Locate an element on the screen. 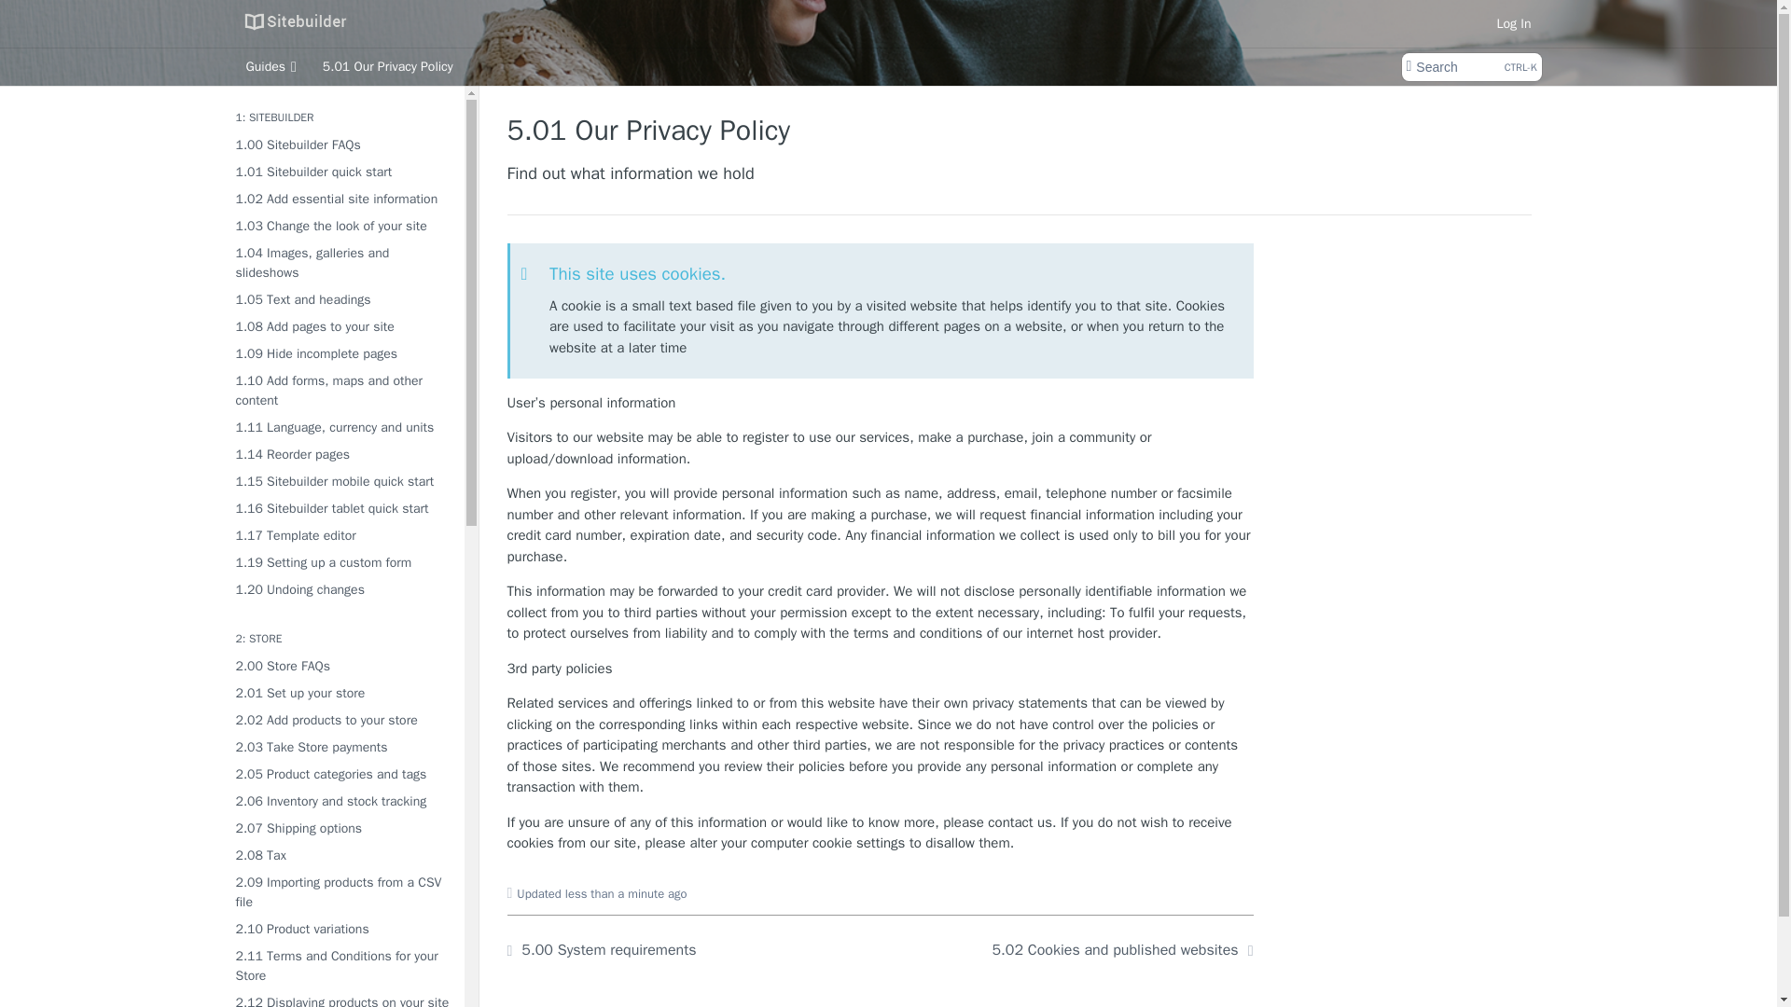 This screenshot has height=1007, width=1791. 2.08 Tax is located at coordinates (341, 854).